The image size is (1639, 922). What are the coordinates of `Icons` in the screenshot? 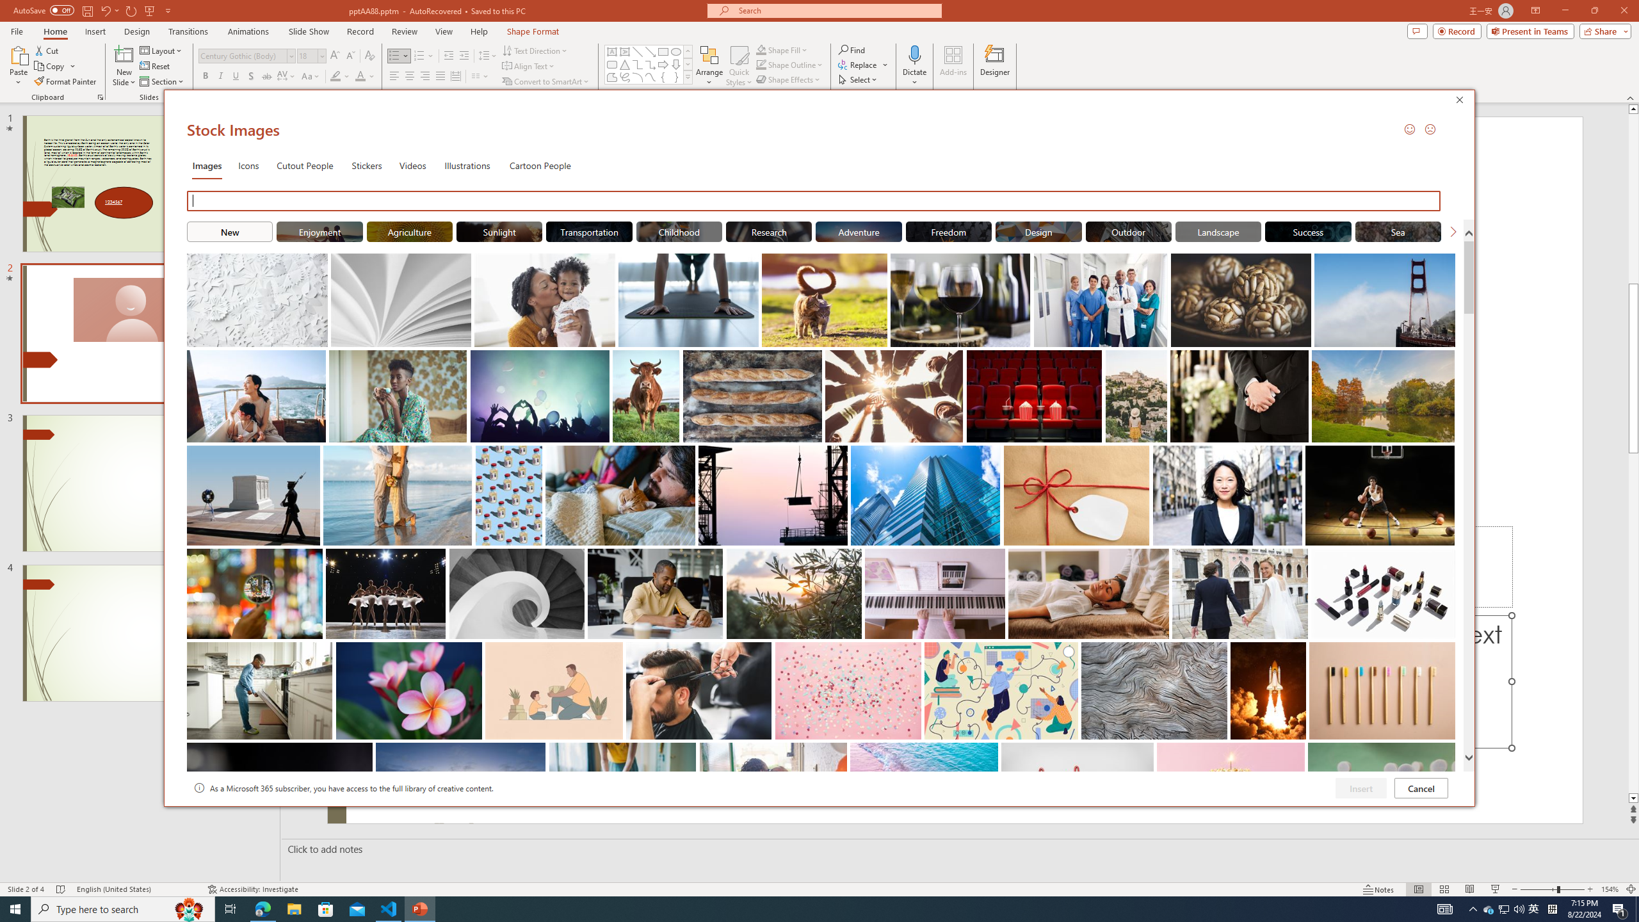 It's located at (248, 165).